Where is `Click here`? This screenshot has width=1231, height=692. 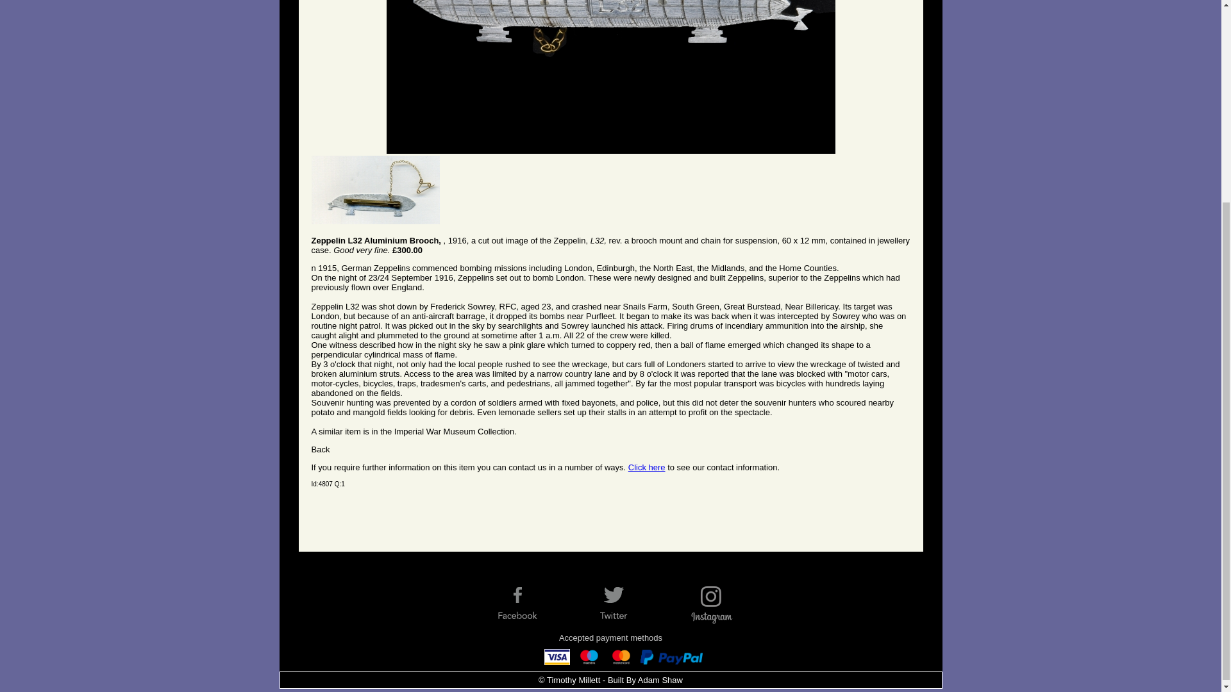
Click here is located at coordinates (646, 467).